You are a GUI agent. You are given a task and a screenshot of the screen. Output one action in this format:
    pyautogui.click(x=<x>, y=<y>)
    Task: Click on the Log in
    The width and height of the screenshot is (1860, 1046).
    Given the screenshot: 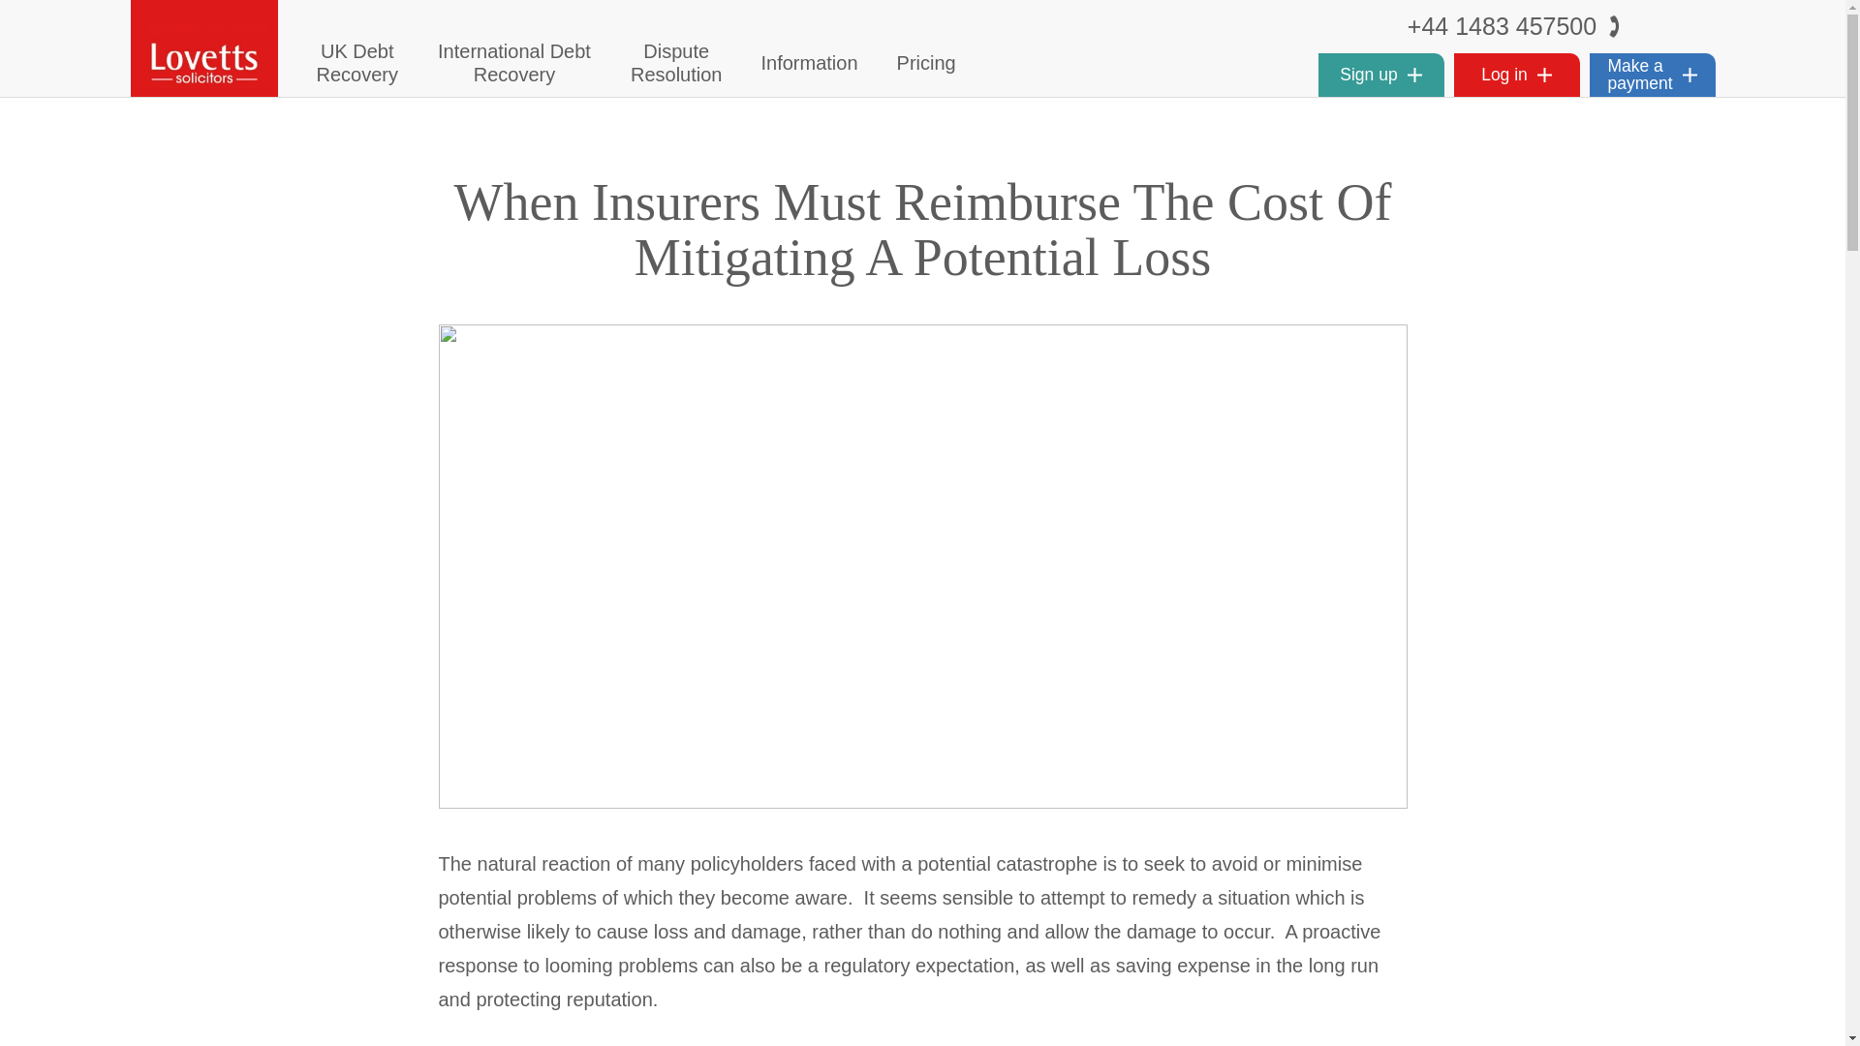 What is the action you would take?
    pyautogui.click(x=513, y=62)
    